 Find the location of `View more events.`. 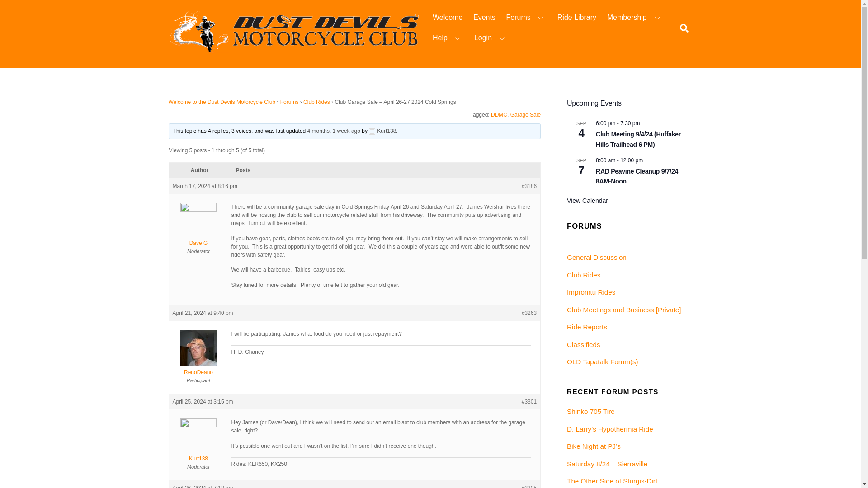

View more events. is located at coordinates (587, 201).